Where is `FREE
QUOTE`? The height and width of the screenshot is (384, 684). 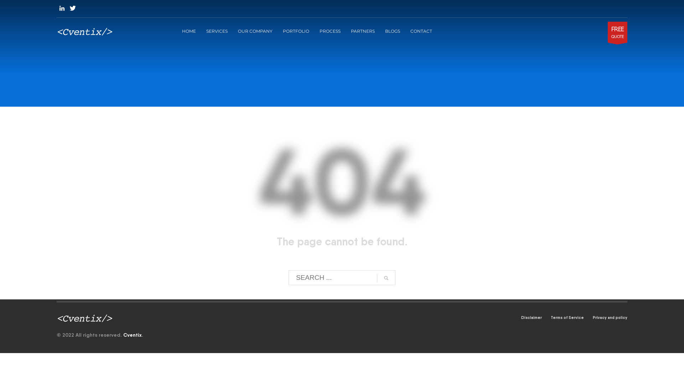 FREE
QUOTE is located at coordinates (618, 32).